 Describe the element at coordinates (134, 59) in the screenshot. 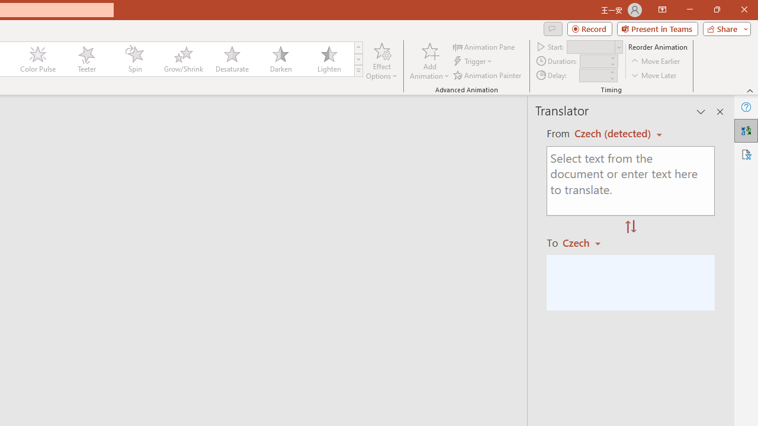

I see `Spin` at that location.